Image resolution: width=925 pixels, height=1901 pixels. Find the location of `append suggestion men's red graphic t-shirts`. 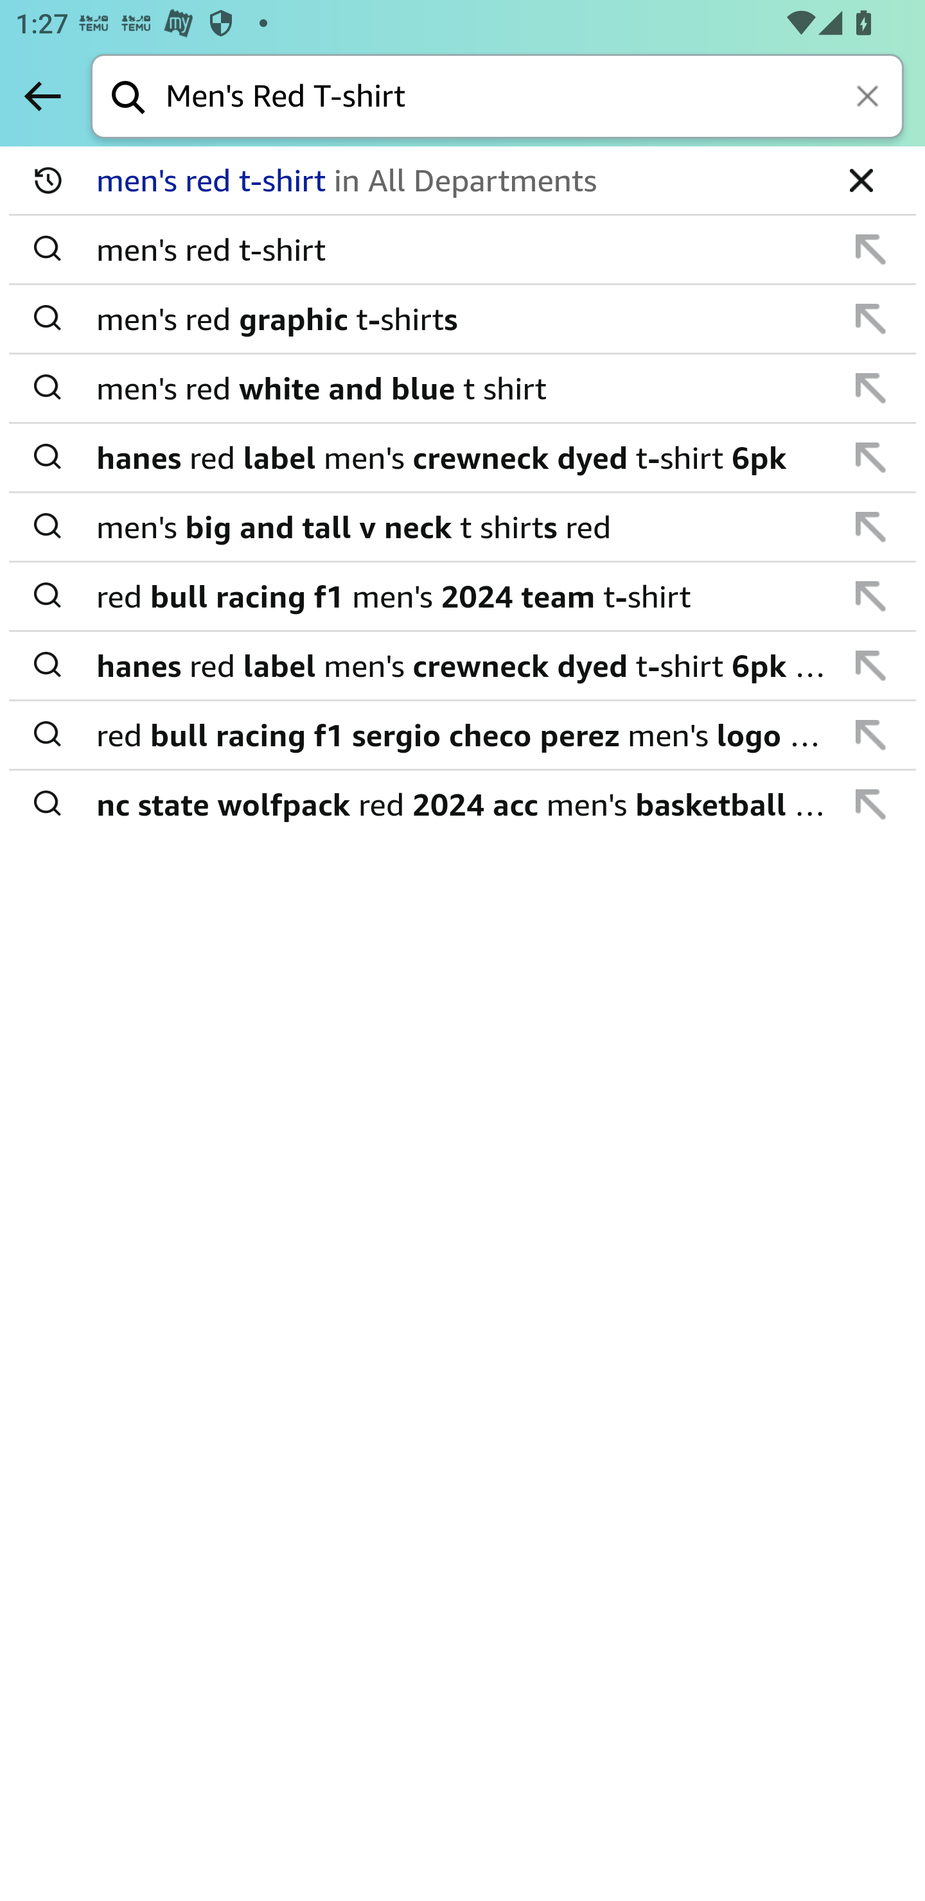

append suggestion men's red graphic t-shirts is located at coordinates (463, 319).